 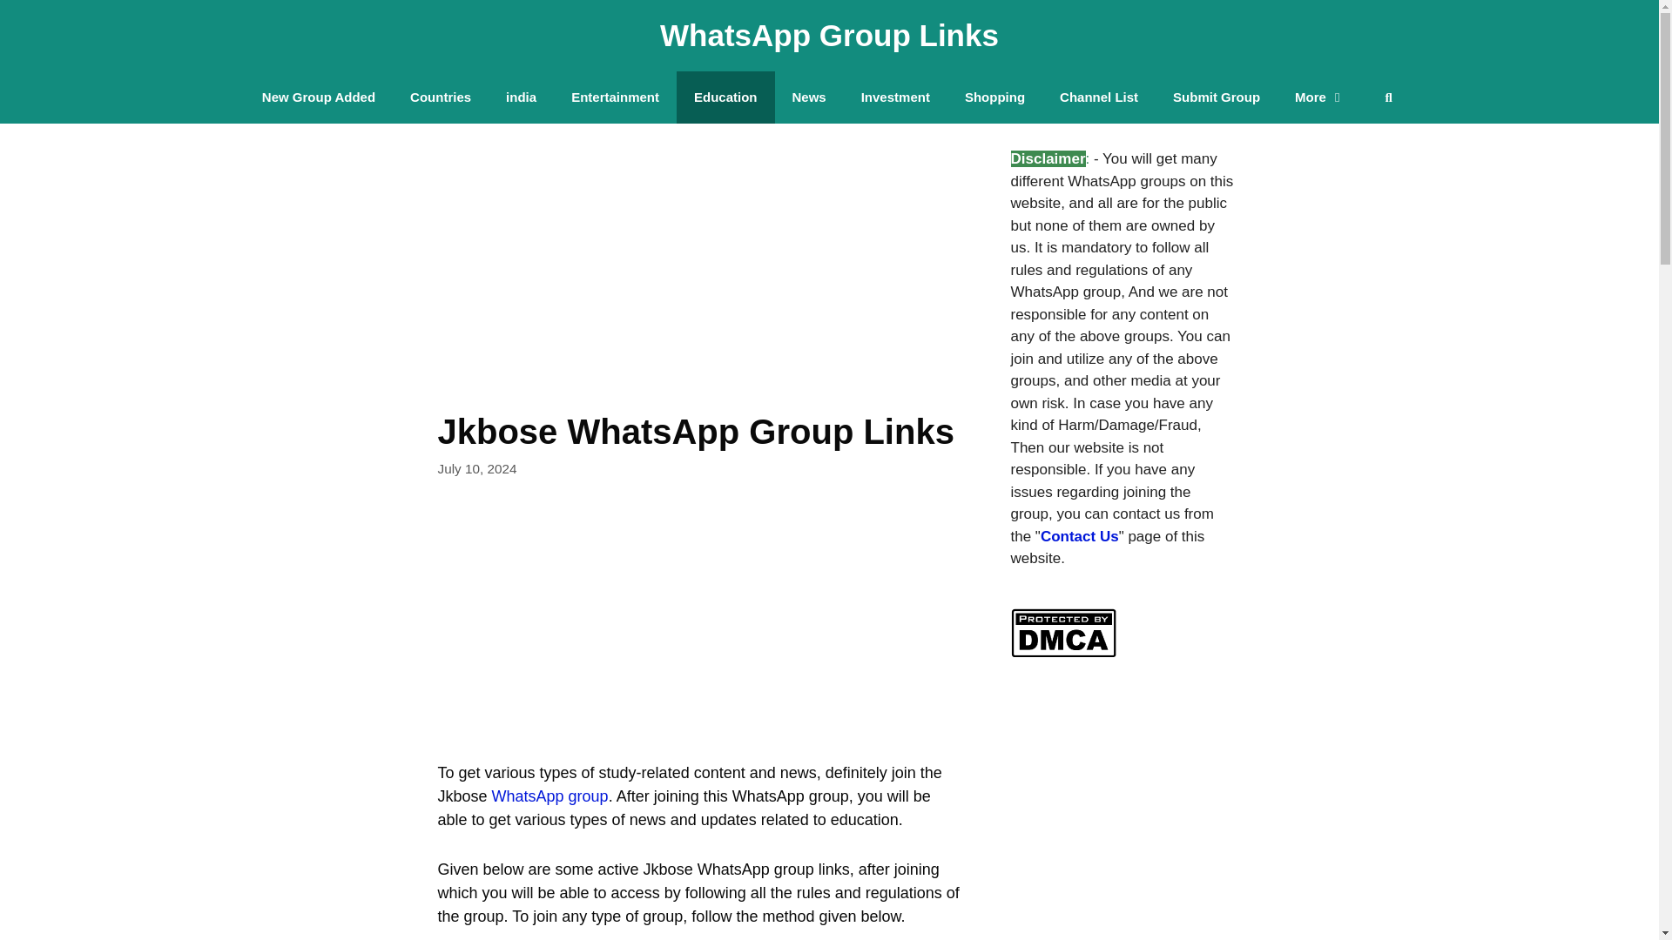 I want to click on WhatsApp group, so click(x=549, y=796).